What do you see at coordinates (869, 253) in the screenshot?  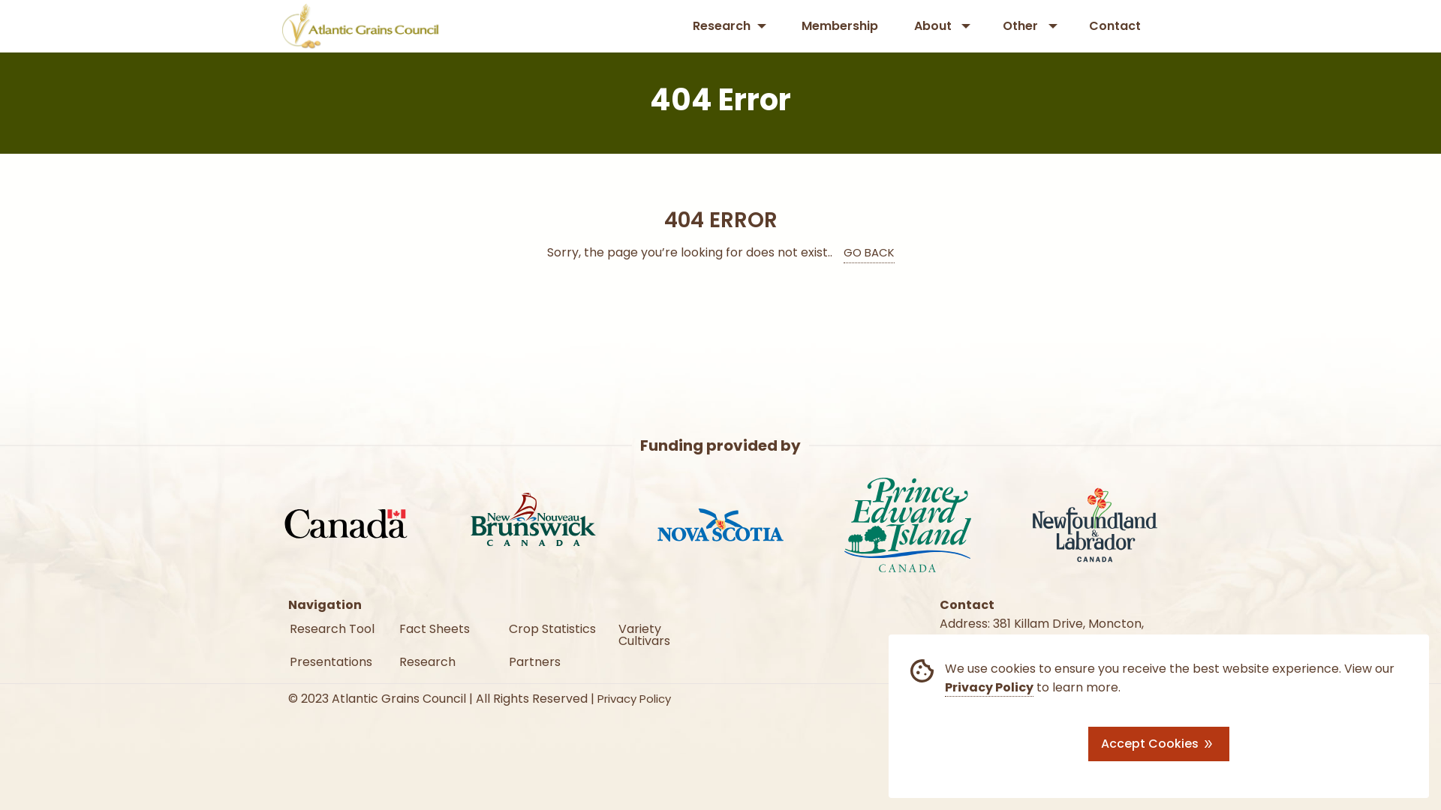 I see `GO BACK` at bounding box center [869, 253].